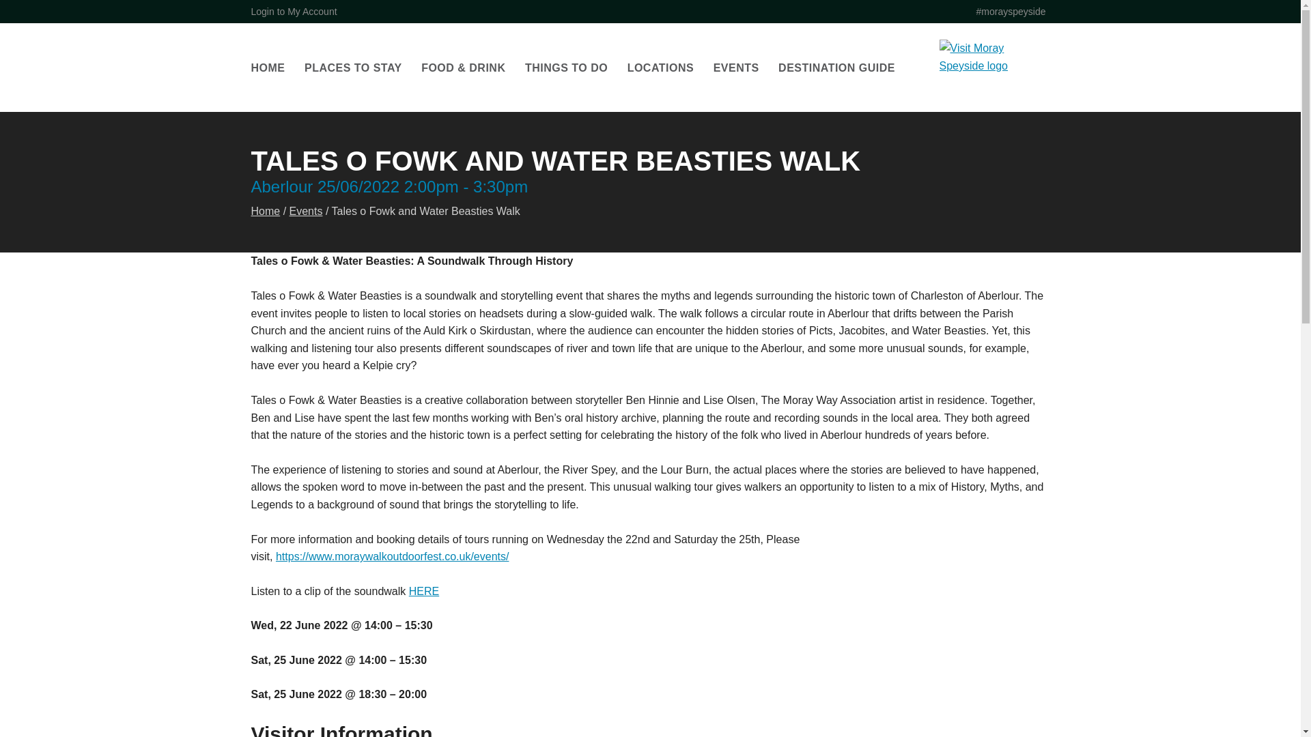  I want to click on LOCATIONS, so click(661, 68).